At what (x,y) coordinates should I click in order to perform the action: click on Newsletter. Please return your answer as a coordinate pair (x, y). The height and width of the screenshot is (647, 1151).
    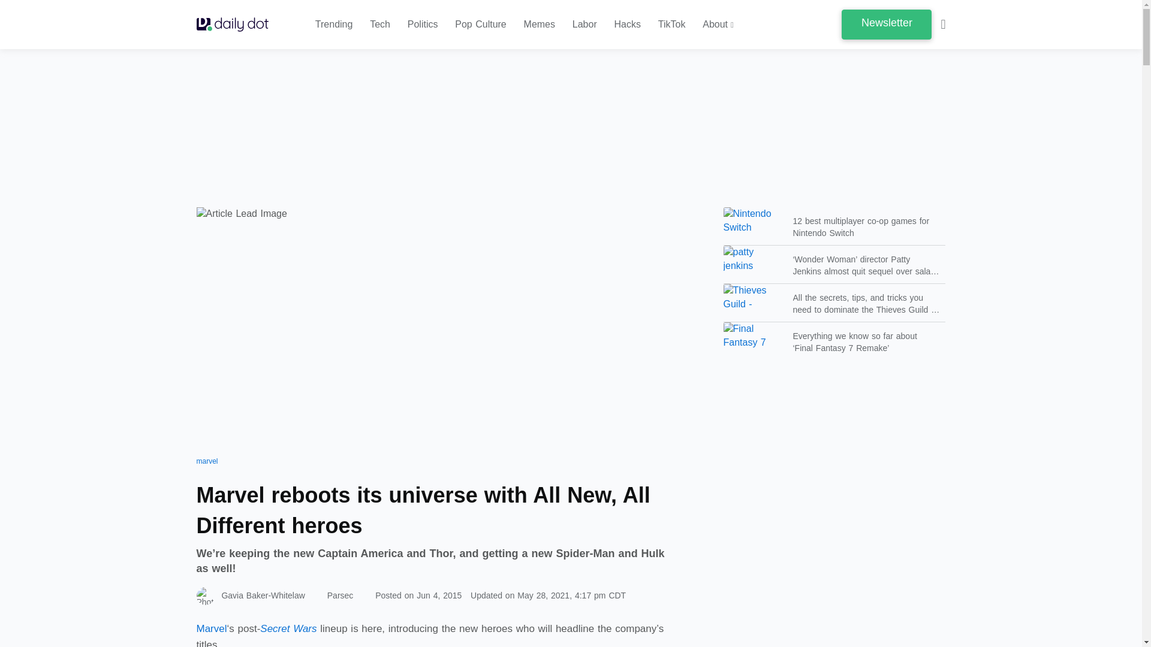
    Looking at the image, I should click on (886, 24).